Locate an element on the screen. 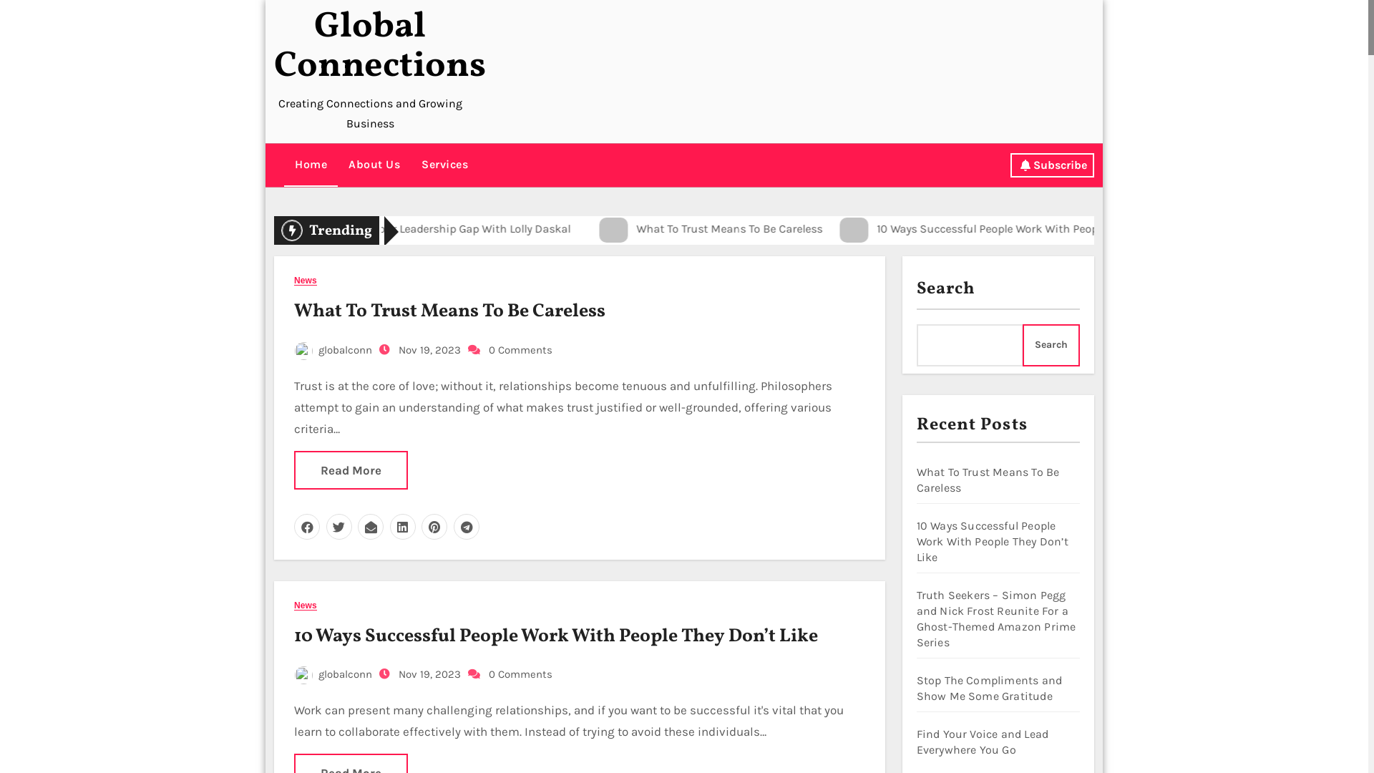 This screenshot has width=1374, height=773. 7 Small Things Leaders Can Do That Will Go a Long Way is located at coordinates (785, 229).